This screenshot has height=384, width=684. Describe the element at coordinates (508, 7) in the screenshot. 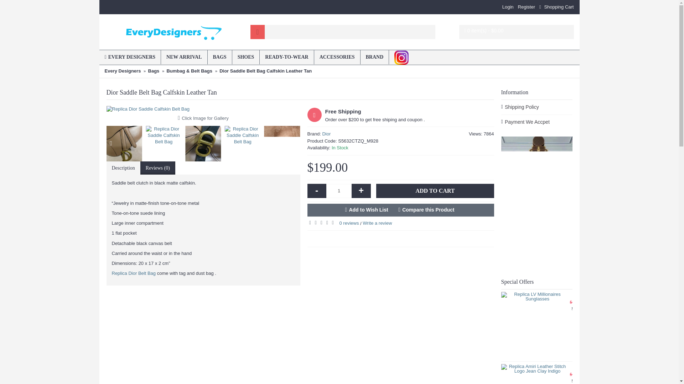

I see `Login` at that location.